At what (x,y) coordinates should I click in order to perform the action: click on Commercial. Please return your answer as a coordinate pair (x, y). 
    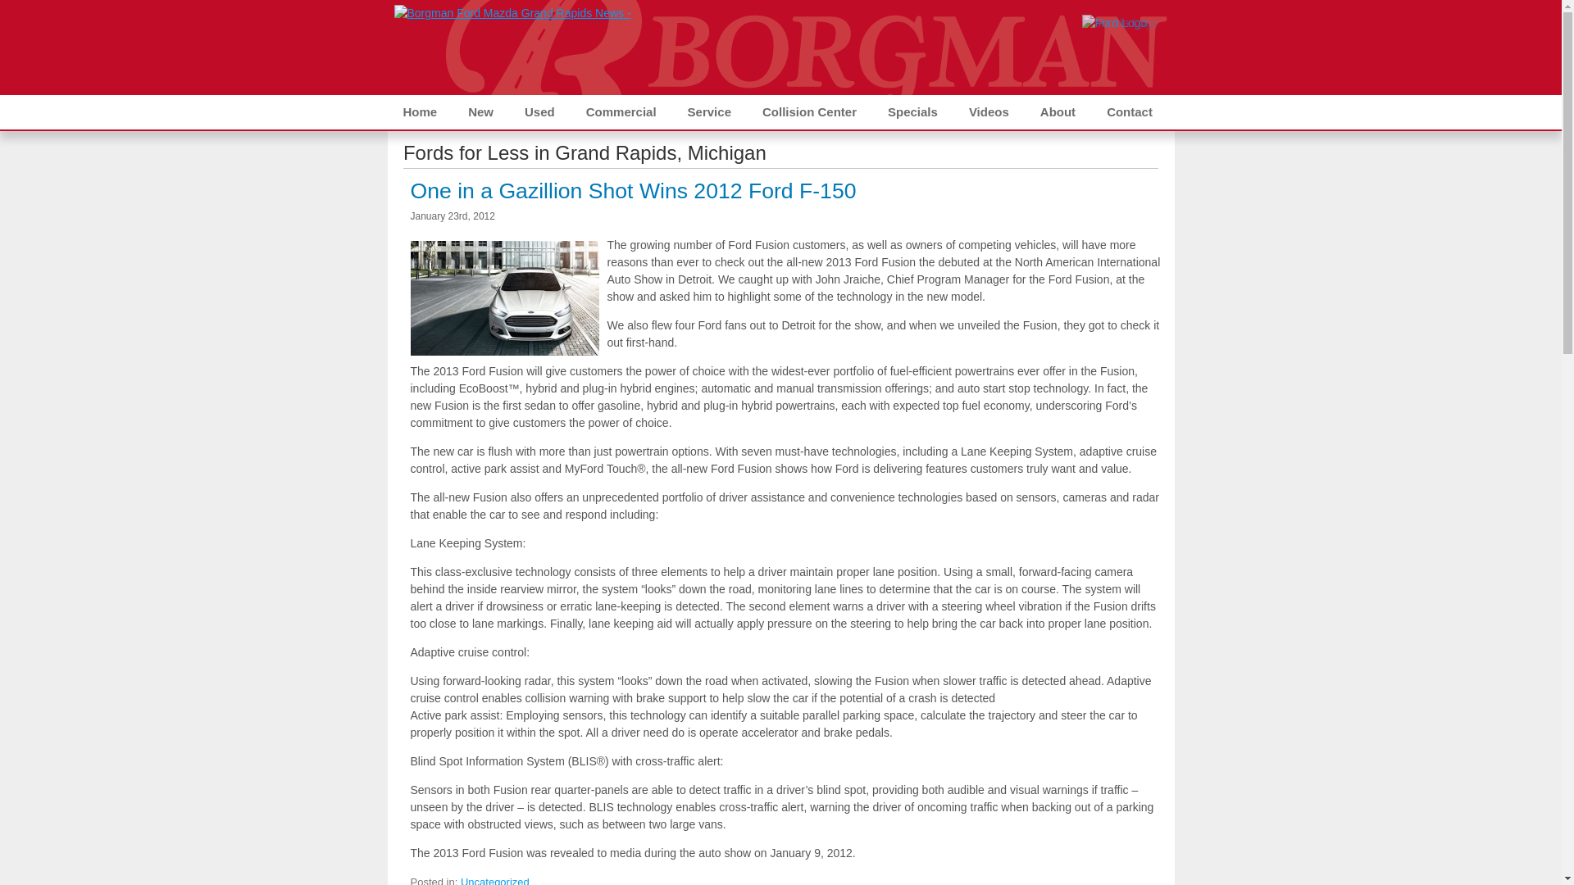
    Looking at the image, I should click on (621, 111).